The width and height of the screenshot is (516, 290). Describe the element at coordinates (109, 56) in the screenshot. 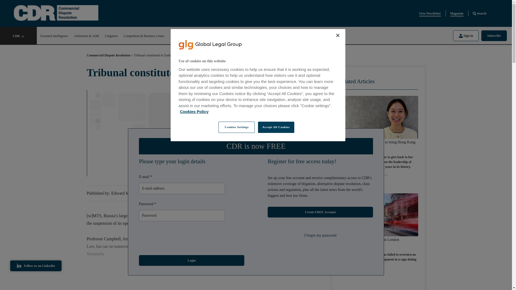

I see `Commercial Dispute Resolution` at that location.